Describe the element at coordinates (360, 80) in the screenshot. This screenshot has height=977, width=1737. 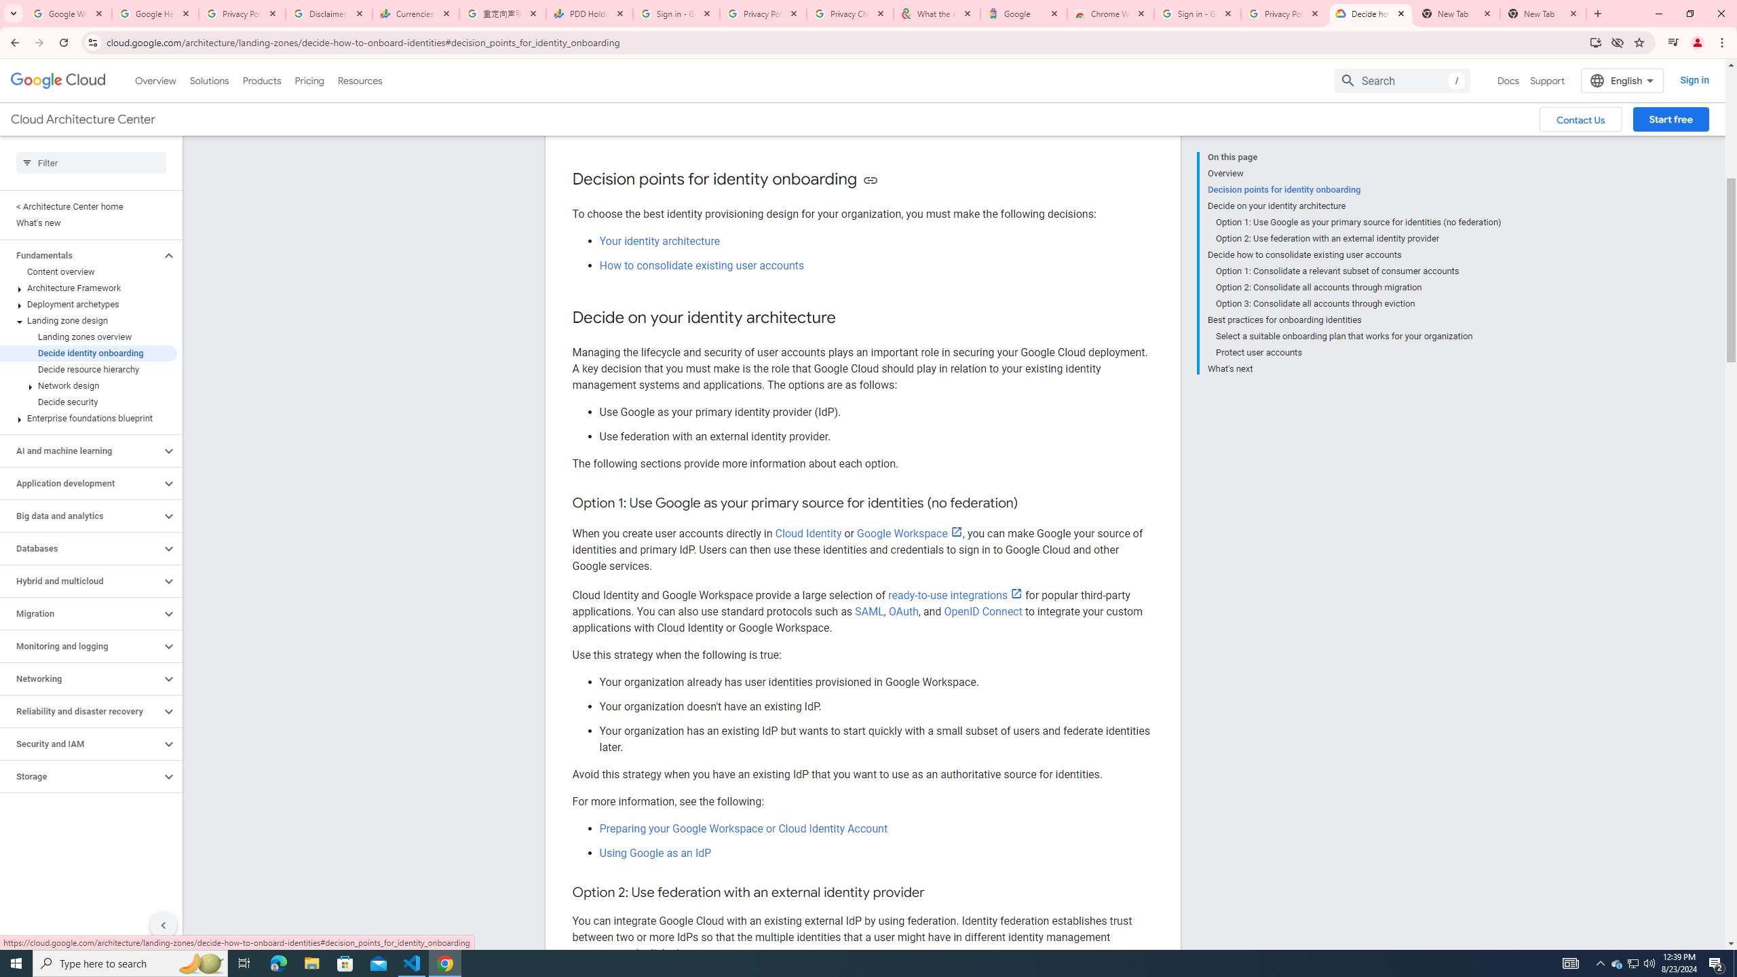
I see `Resources` at that location.